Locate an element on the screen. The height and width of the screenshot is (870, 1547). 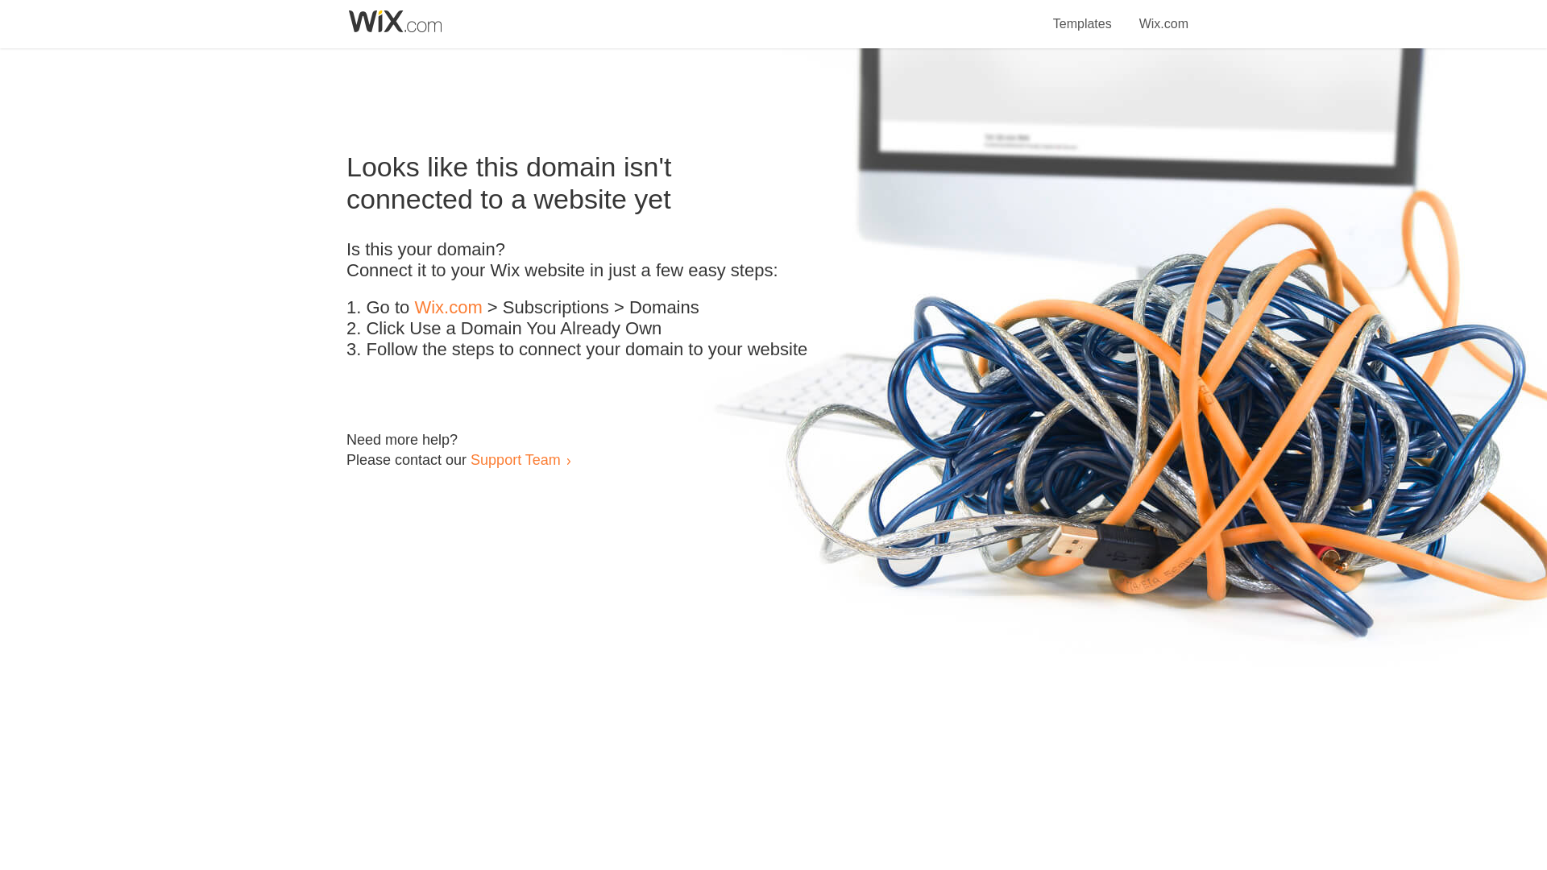
Templates is located at coordinates (1083, 14).